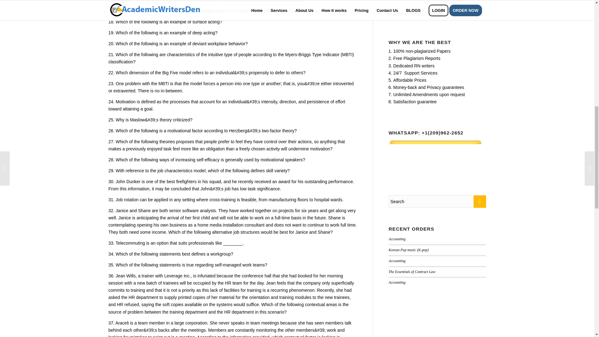  What do you see at coordinates (397, 261) in the screenshot?
I see `Accounting` at bounding box center [397, 261].